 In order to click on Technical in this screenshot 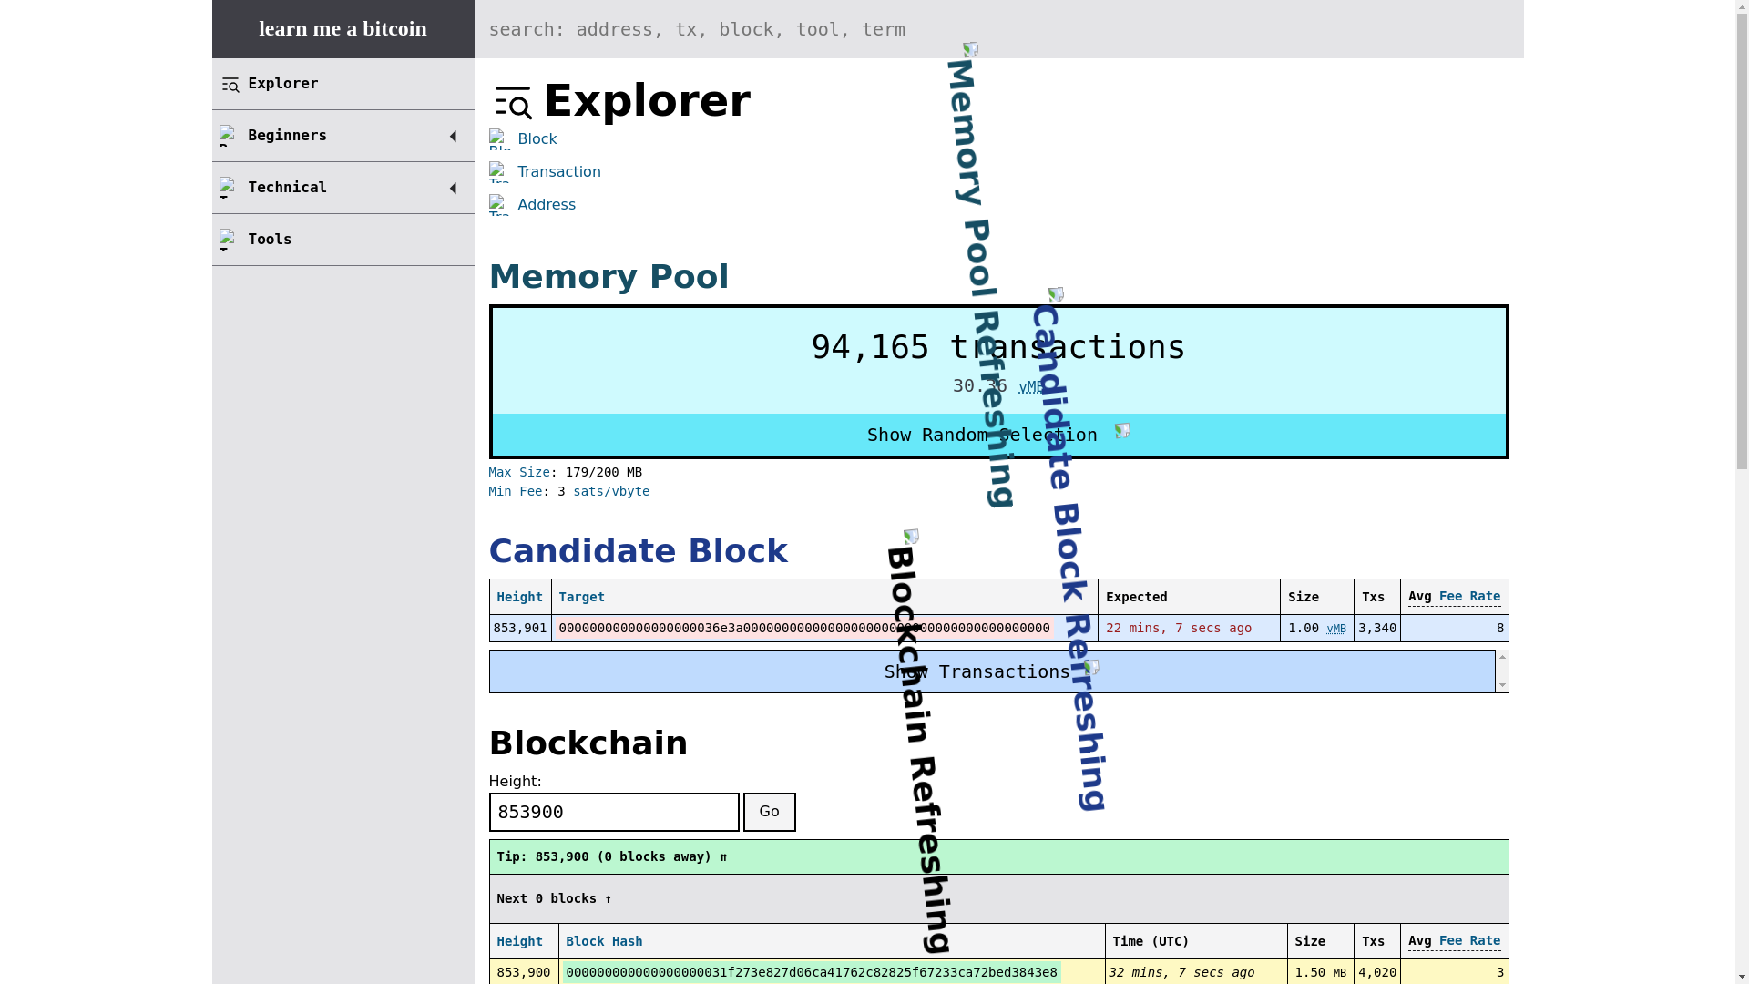, I will do `click(288, 186)`.